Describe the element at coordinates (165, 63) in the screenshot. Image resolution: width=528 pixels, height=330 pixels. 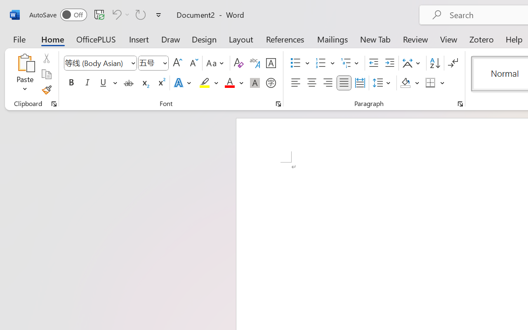
I see `Open` at that location.